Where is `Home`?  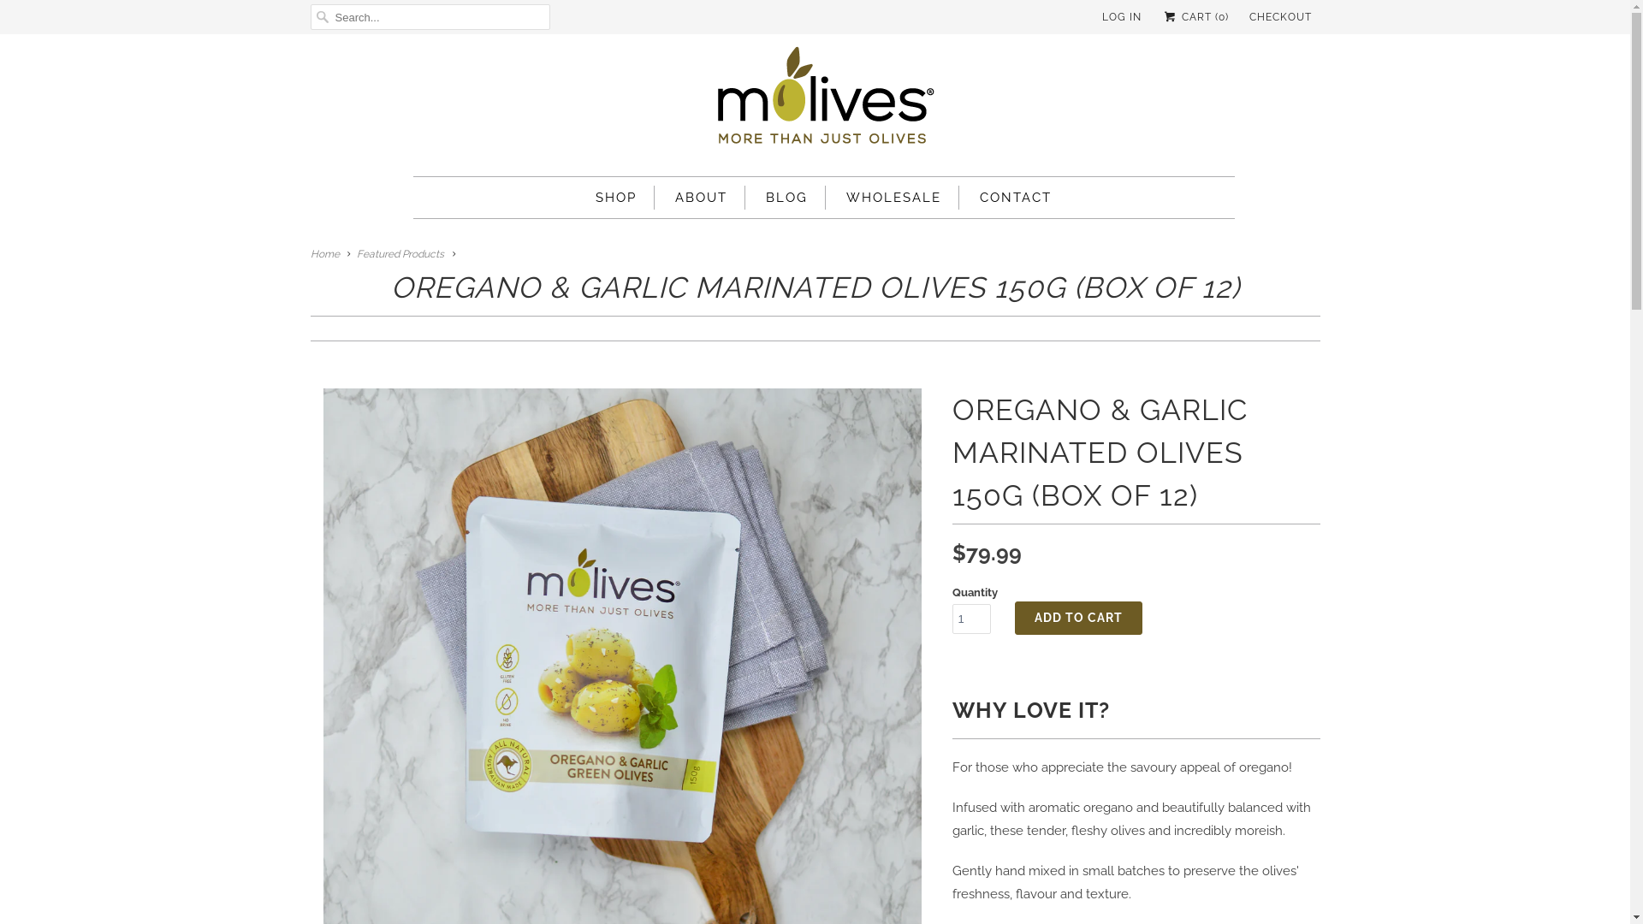
Home is located at coordinates (324, 254).